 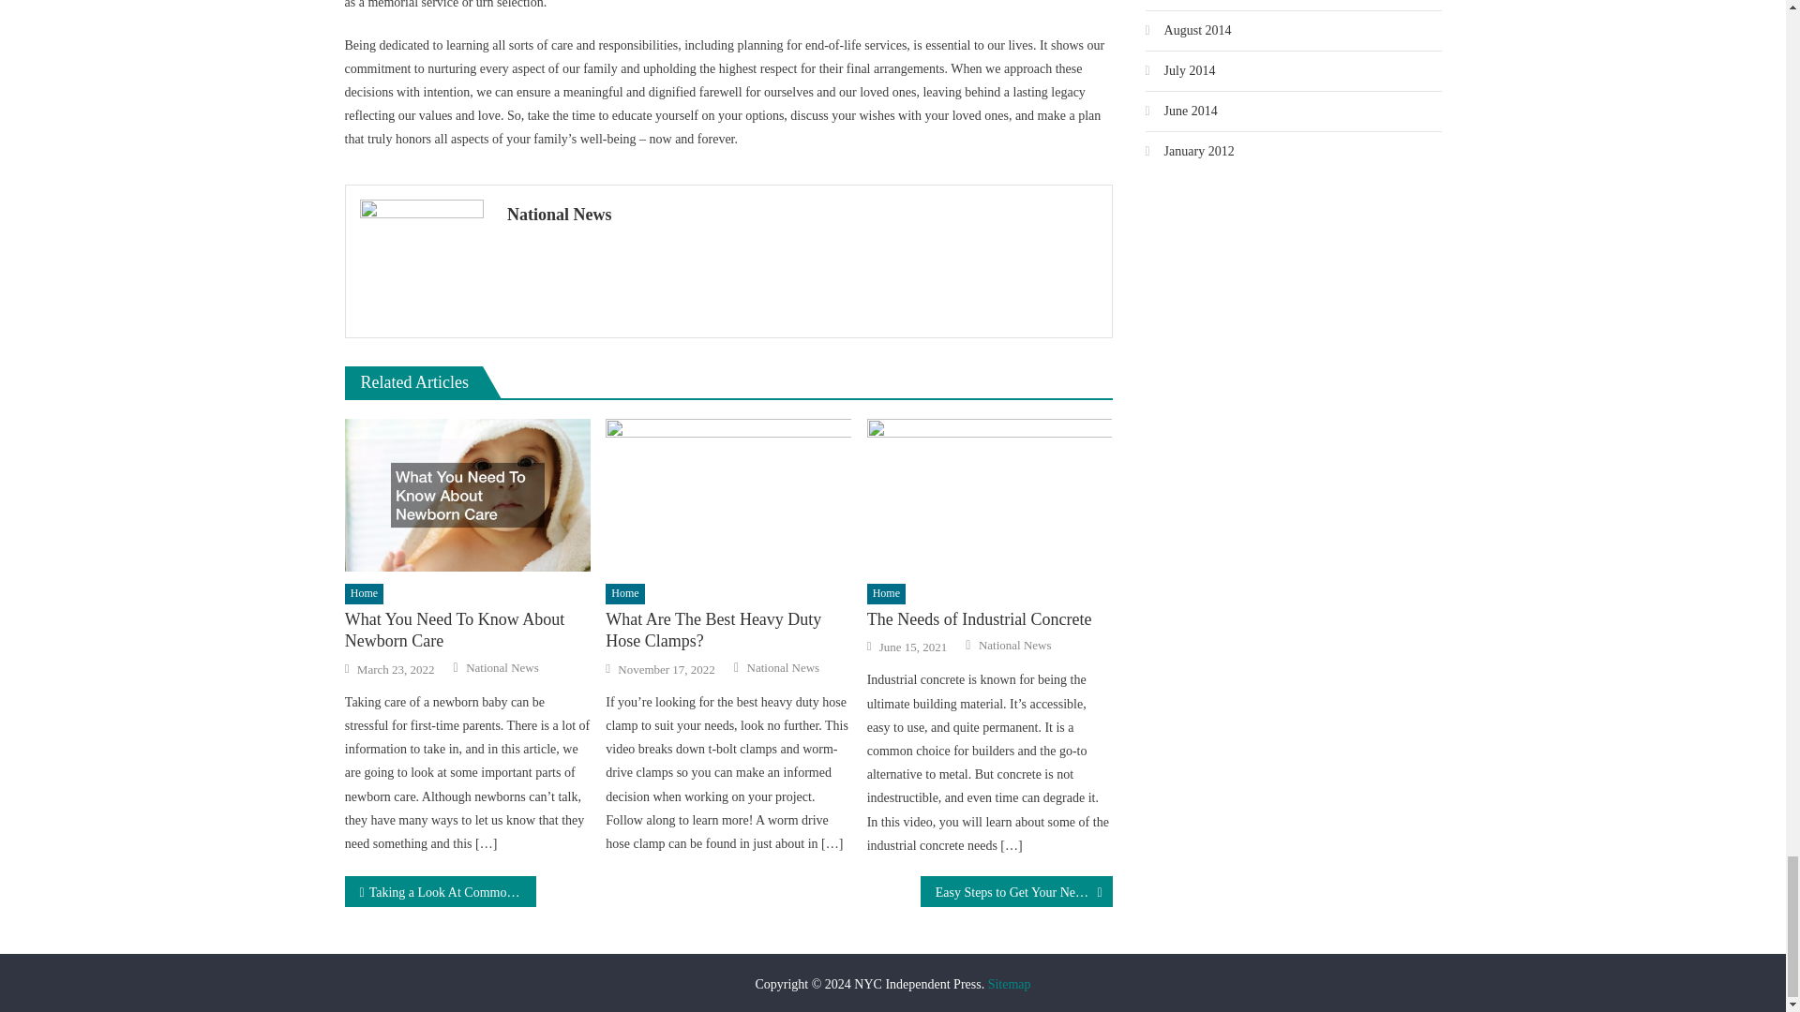 I want to click on March 23, 2022, so click(x=396, y=669).